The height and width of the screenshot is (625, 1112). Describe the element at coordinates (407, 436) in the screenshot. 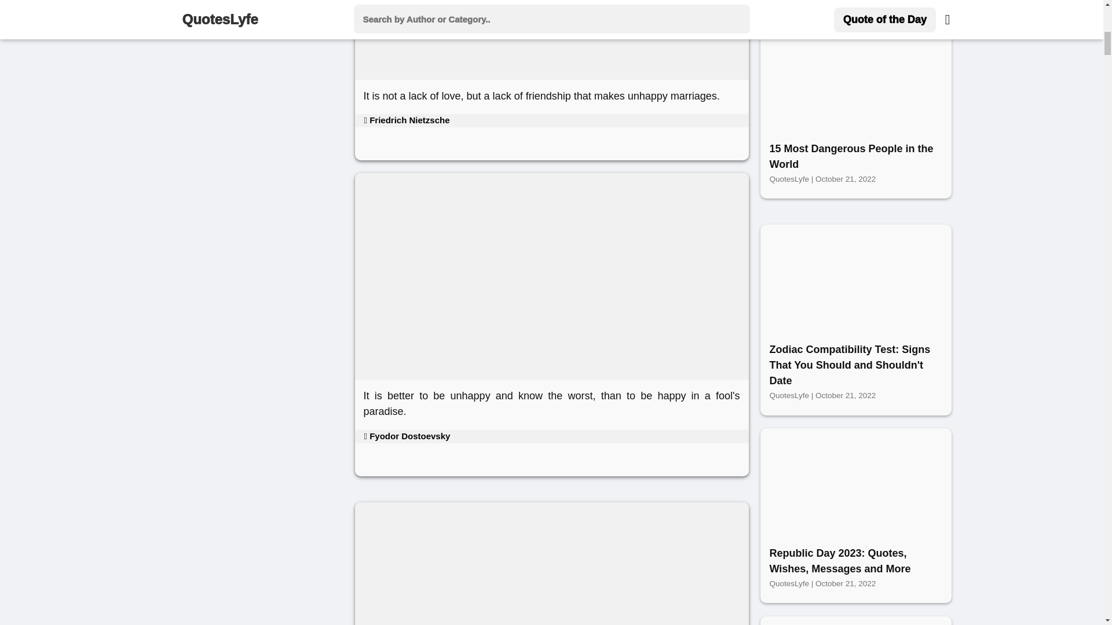

I see `Fyodor Dostoevsky` at that location.